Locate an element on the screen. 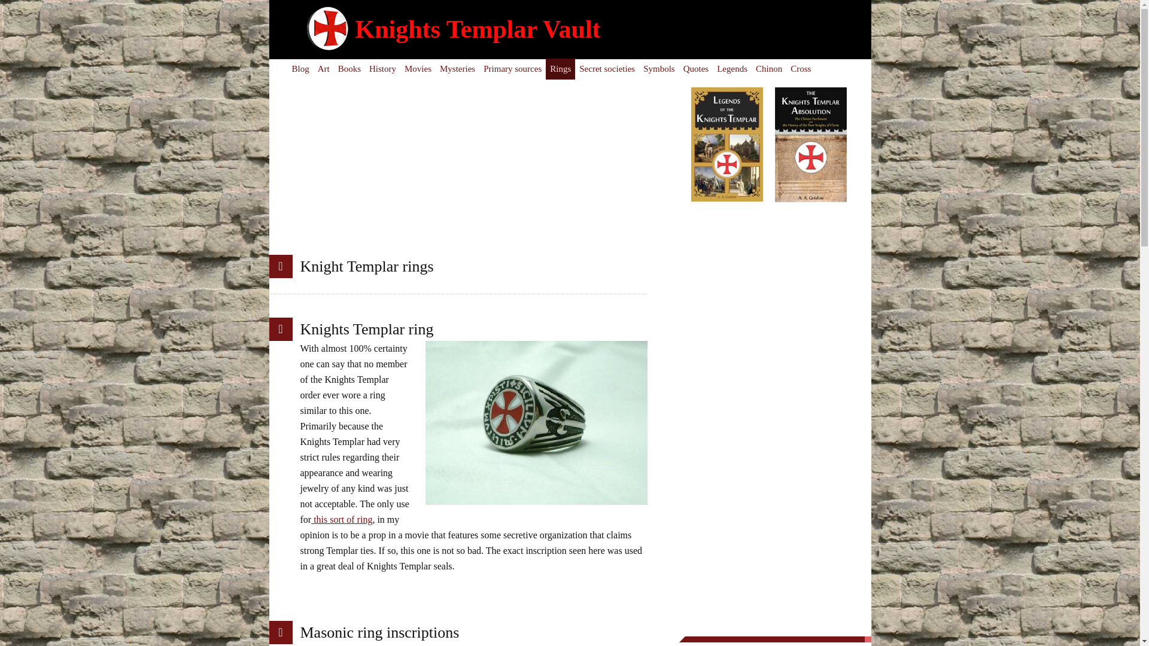 The height and width of the screenshot is (646, 1149). Templar Rings is located at coordinates (560, 69).